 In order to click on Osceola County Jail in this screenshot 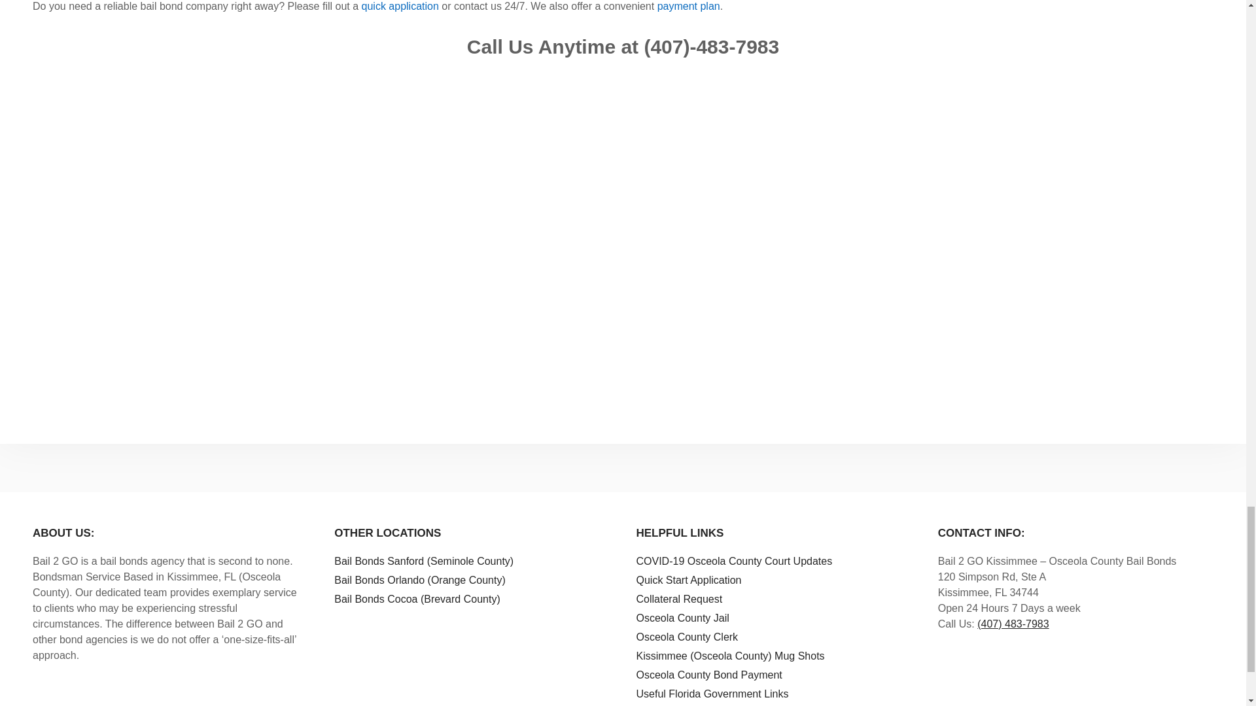, I will do `click(682, 618)`.